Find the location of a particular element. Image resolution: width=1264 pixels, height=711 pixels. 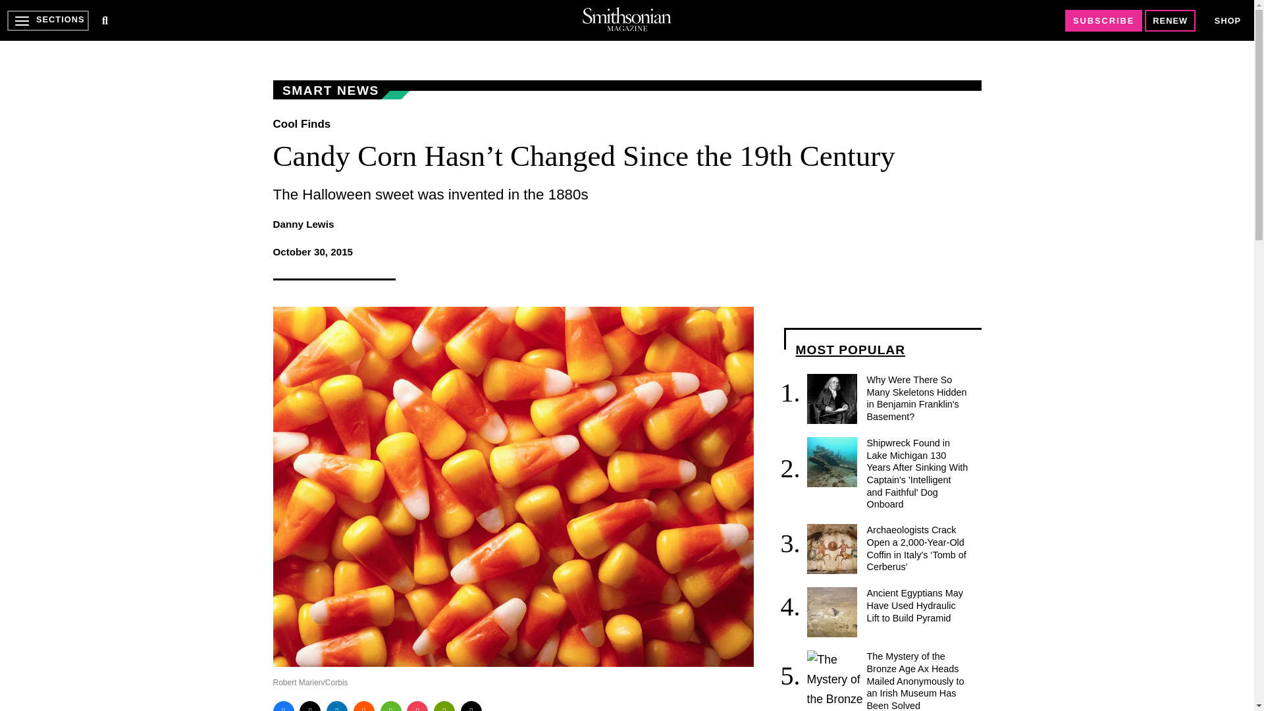

Twitter is located at coordinates (310, 706).